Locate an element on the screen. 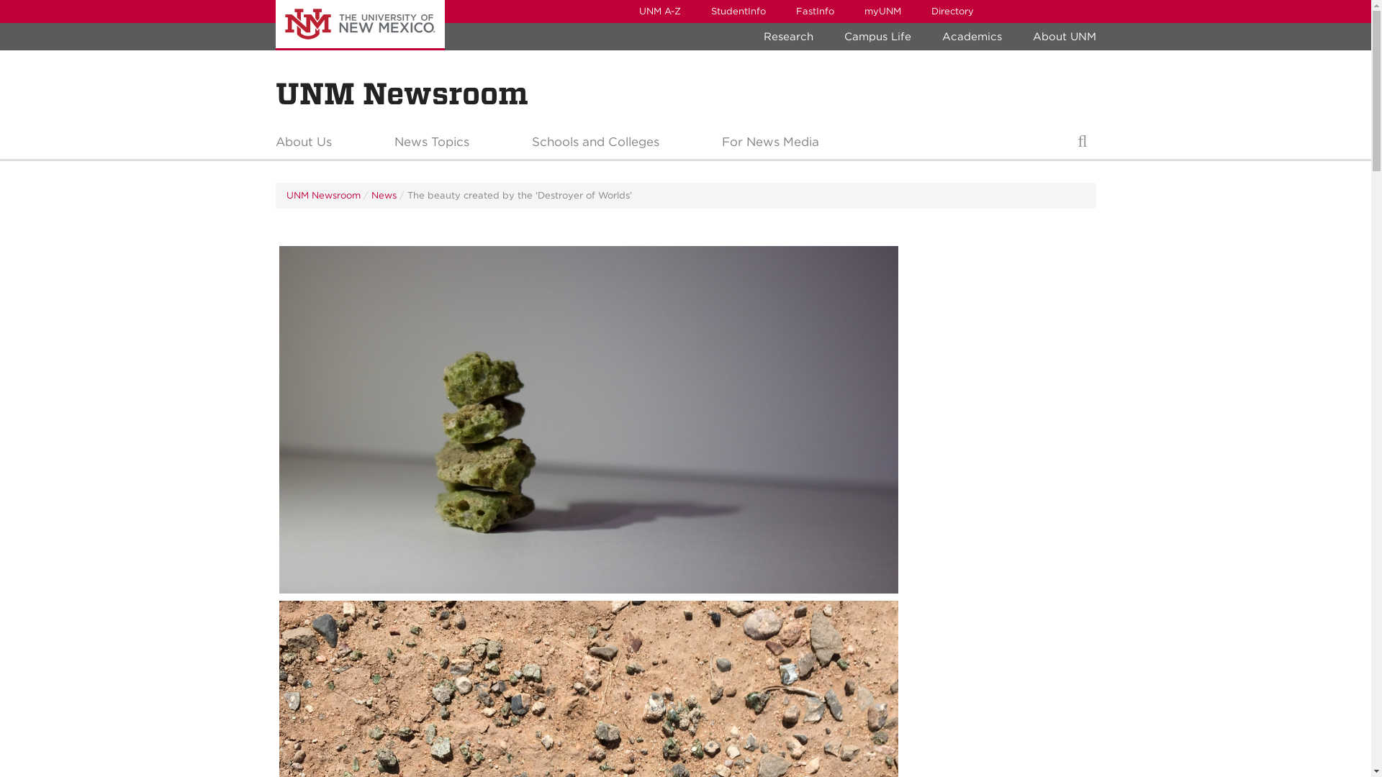  UNM Newsroom is located at coordinates (402, 94).